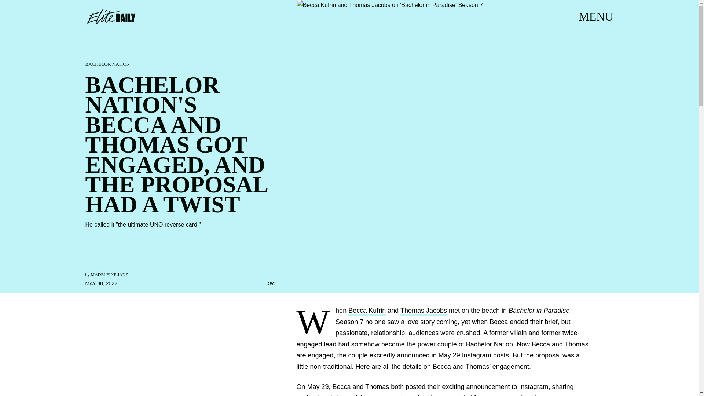 Image resolution: width=704 pixels, height=396 pixels. Describe the element at coordinates (109, 274) in the screenshot. I see `MADELEINE JANZ` at that location.